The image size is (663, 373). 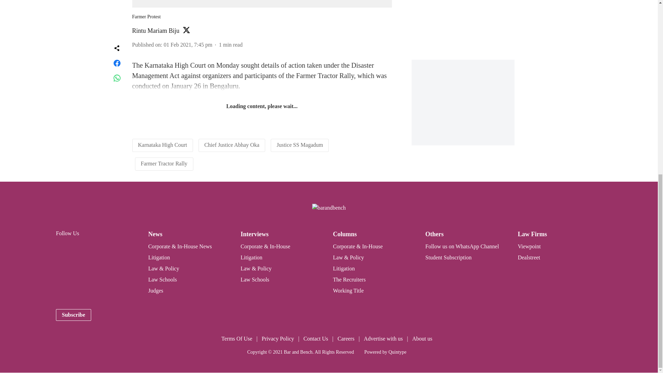 I want to click on 2021-02-01 11:45, so click(x=188, y=45).